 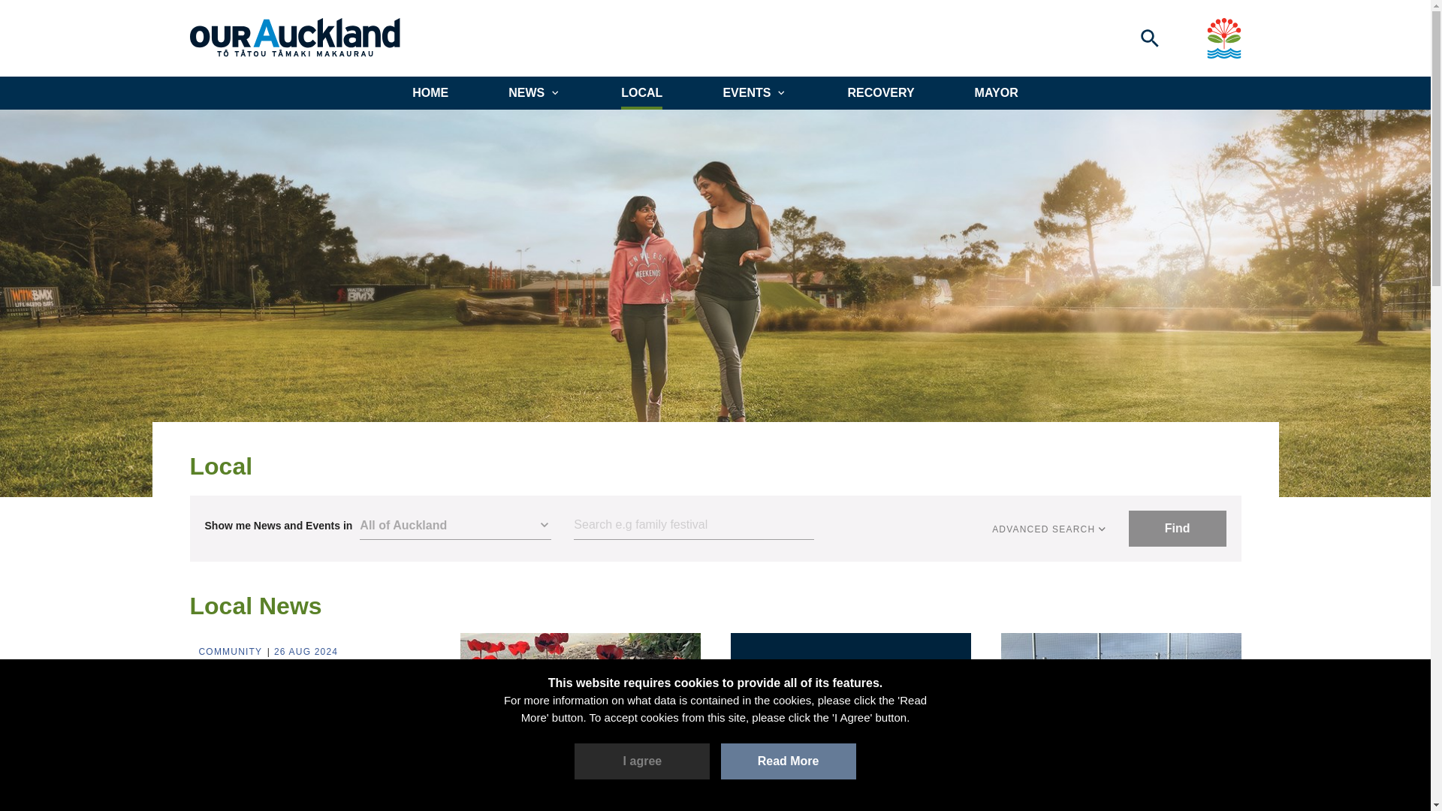 What do you see at coordinates (1149, 38) in the screenshot?
I see `Toggle search` at bounding box center [1149, 38].